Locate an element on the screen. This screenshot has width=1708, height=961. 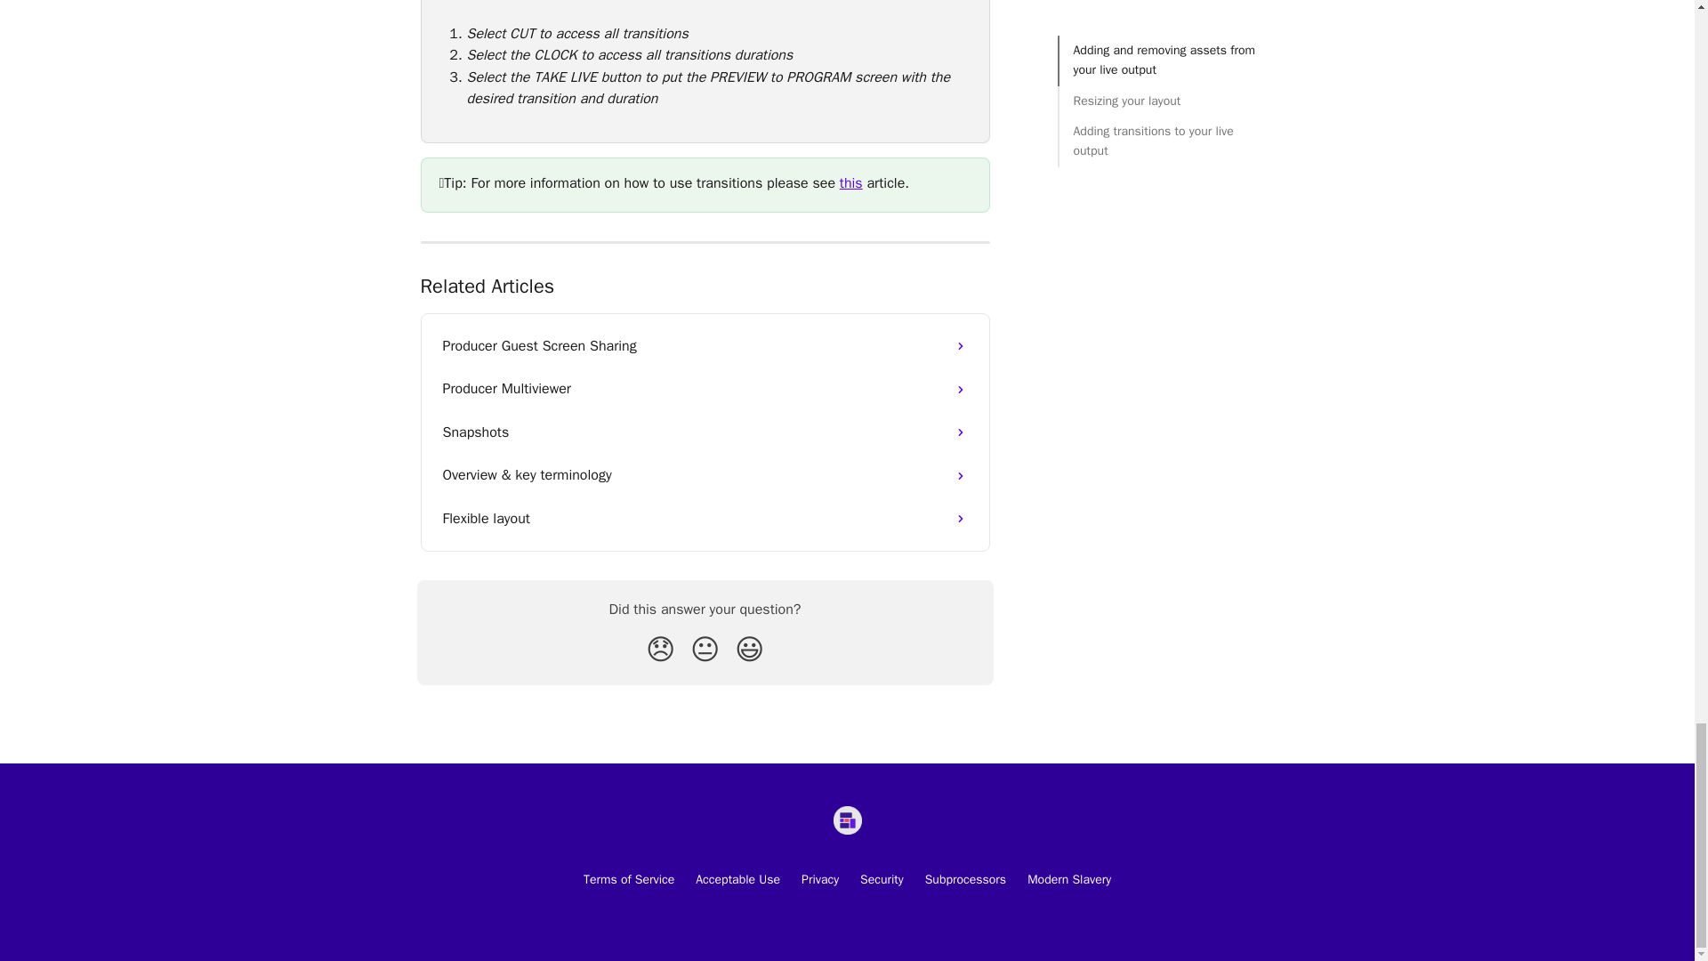
Acceptable Use is located at coordinates (737, 879).